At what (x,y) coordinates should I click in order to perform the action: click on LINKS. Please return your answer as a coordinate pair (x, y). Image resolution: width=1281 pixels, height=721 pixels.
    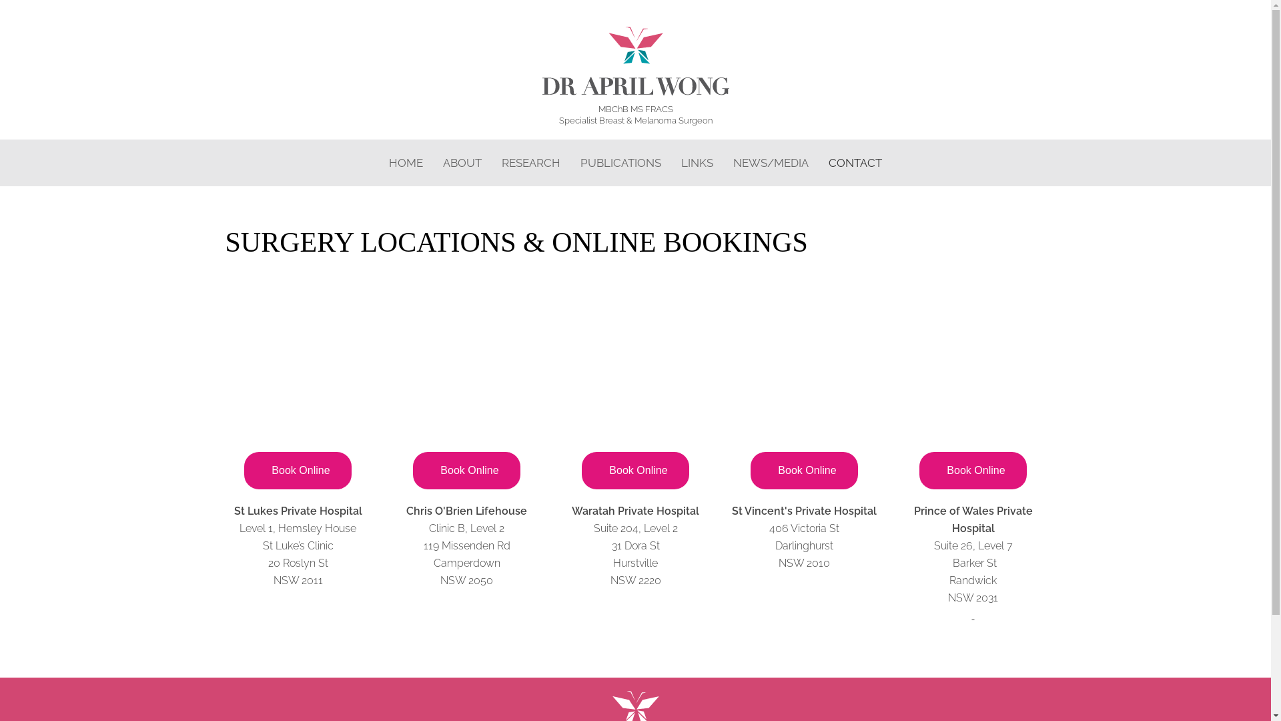
    Looking at the image, I should click on (697, 163).